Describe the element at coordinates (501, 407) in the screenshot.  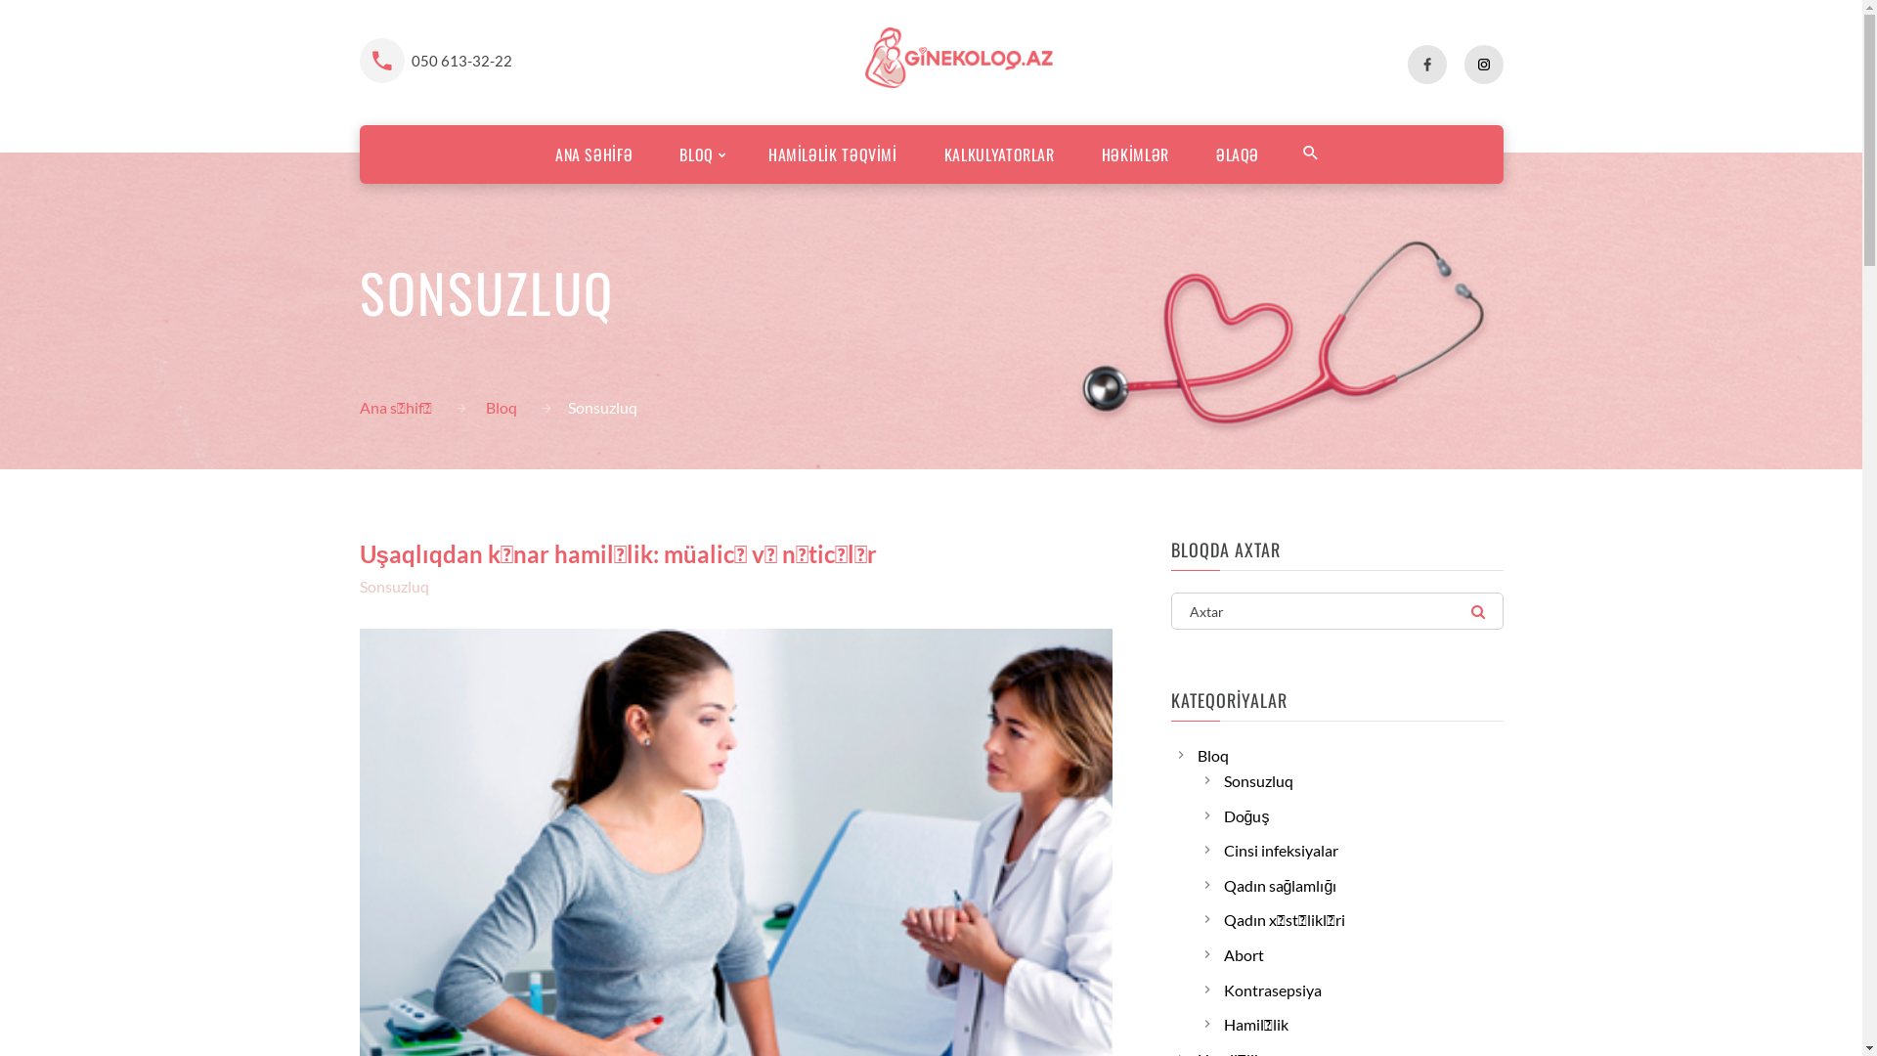
I see `Bloq` at that location.